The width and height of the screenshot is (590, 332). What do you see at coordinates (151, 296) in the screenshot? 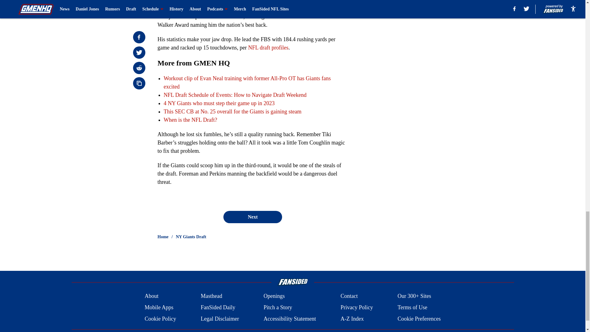
I see `About` at bounding box center [151, 296].